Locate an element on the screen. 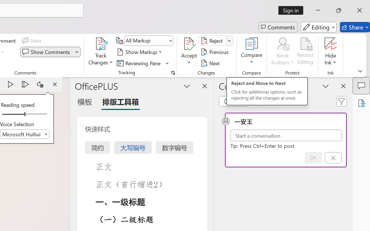 The width and height of the screenshot is (370, 231). Change Tracking Options... is located at coordinates (173, 73).